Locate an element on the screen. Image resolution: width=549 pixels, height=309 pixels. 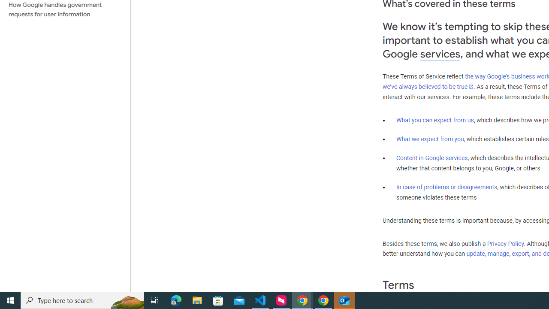
Content in Google services is located at coordinates (432, 158).